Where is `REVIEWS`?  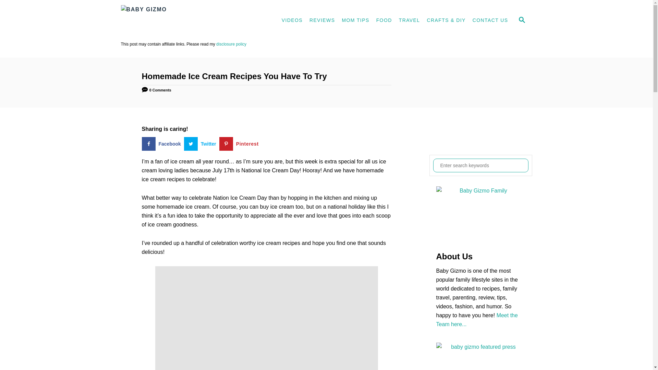 REVIEWS is located at coordinates (322, 21).